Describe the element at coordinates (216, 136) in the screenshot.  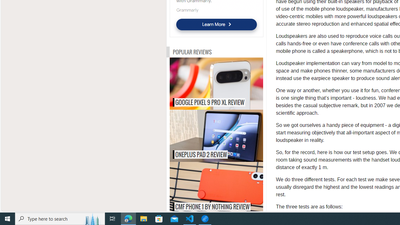
I see `OnePlus Pad 2 review ONEPLUS PAD 2 REVIEW` at that location.